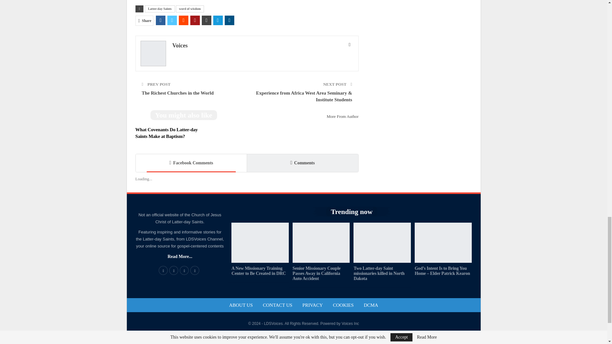 This screenshot has height=344, width=612. What do you see at coordinates (260, 243) in the screenshot?
I see `A New Missionary Training Center to Be Created in DRC` at bounding box center [260, 243].